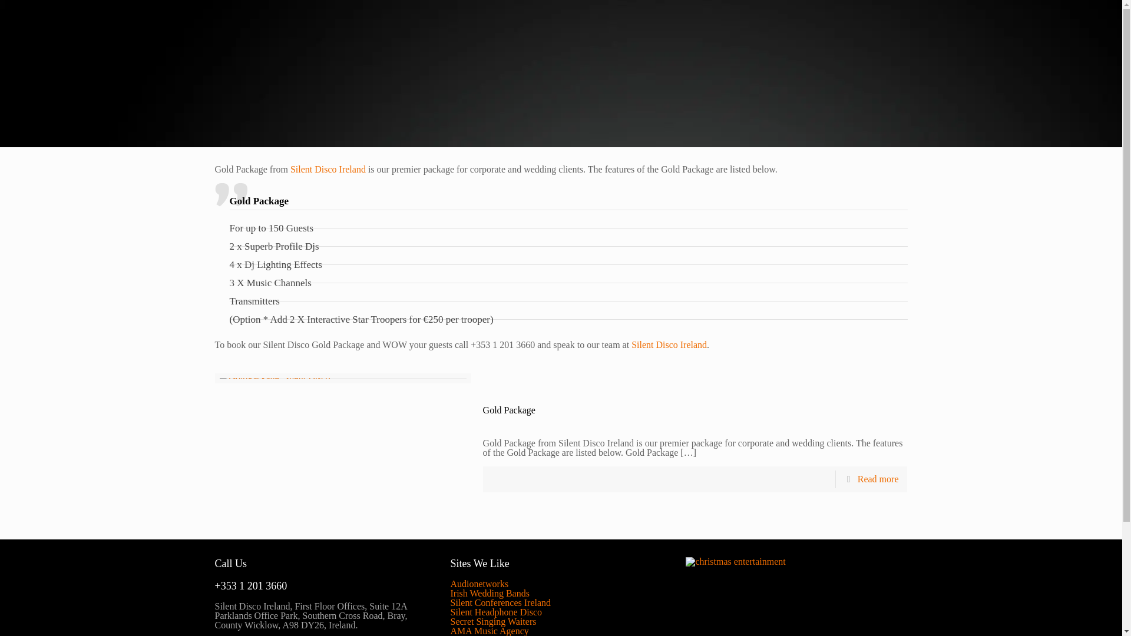  I want to click on Silent Disco Ireland, so click(328, 168).